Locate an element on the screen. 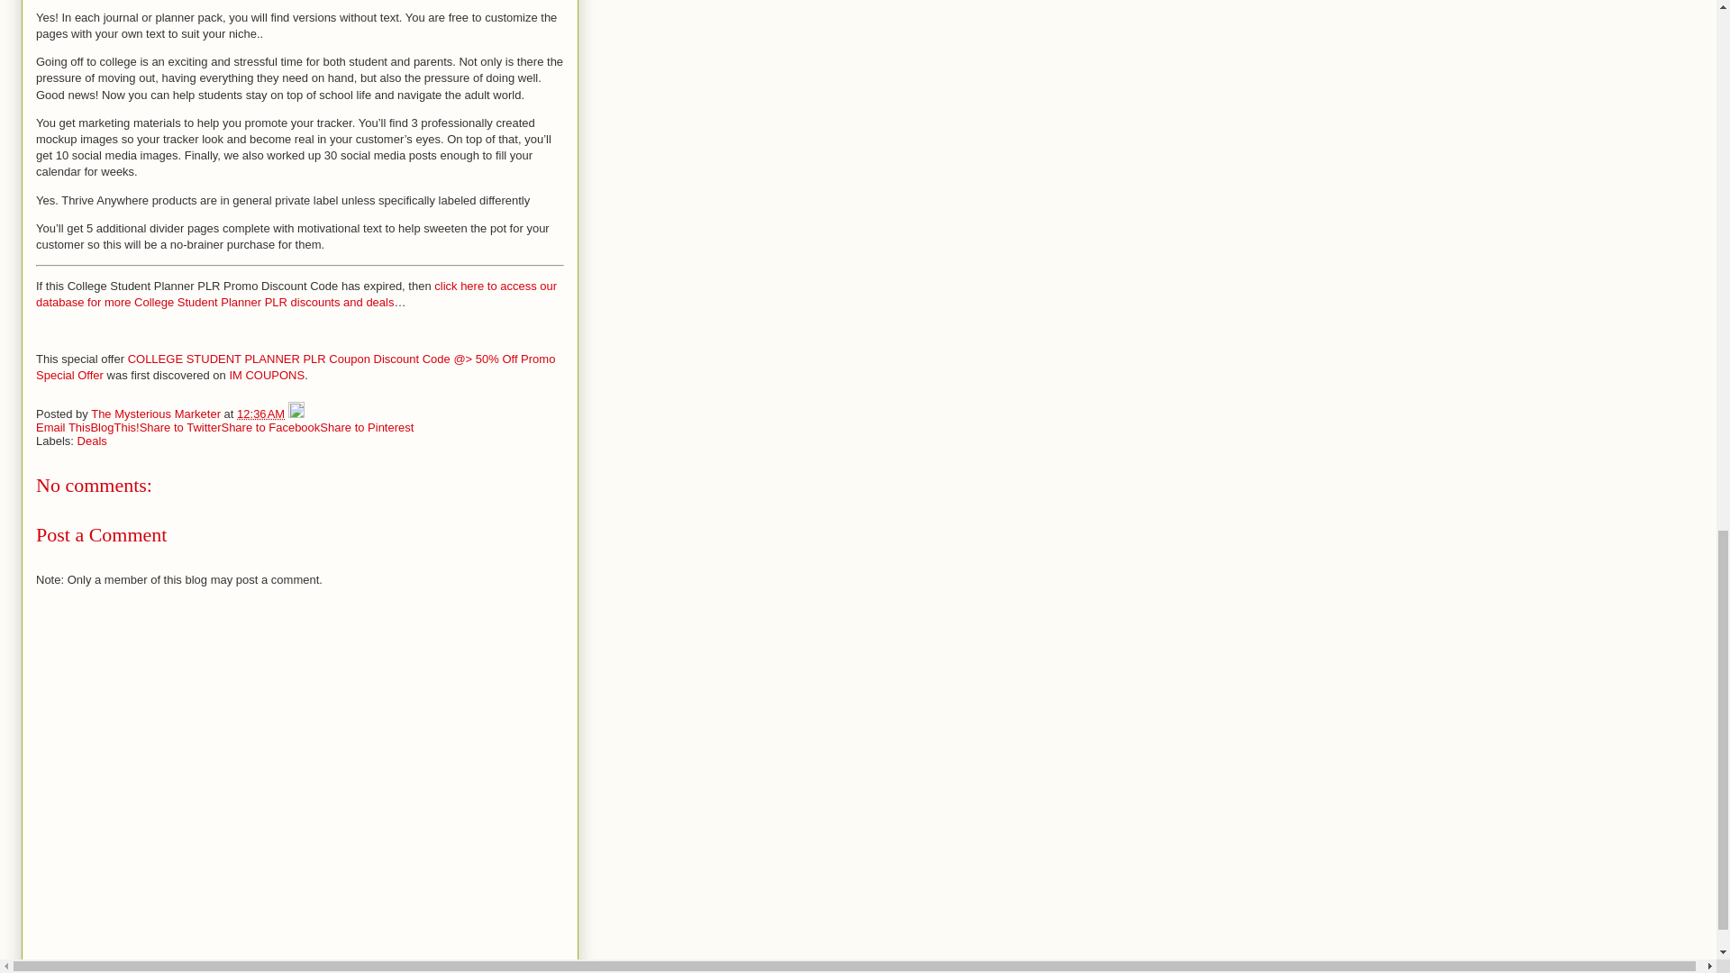  Share to Facebook is located at coordinates (270, 427).